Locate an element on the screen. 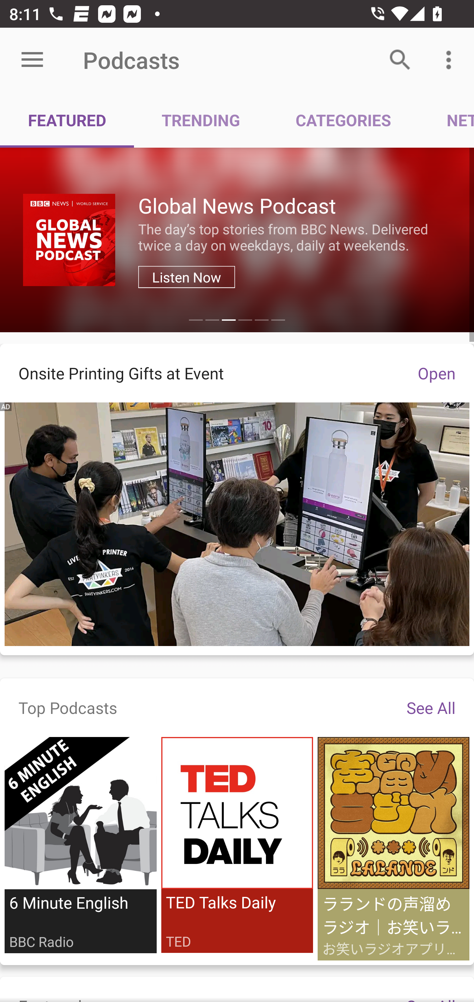  TED Talks Daily TED is located at coordinates (237, 845).